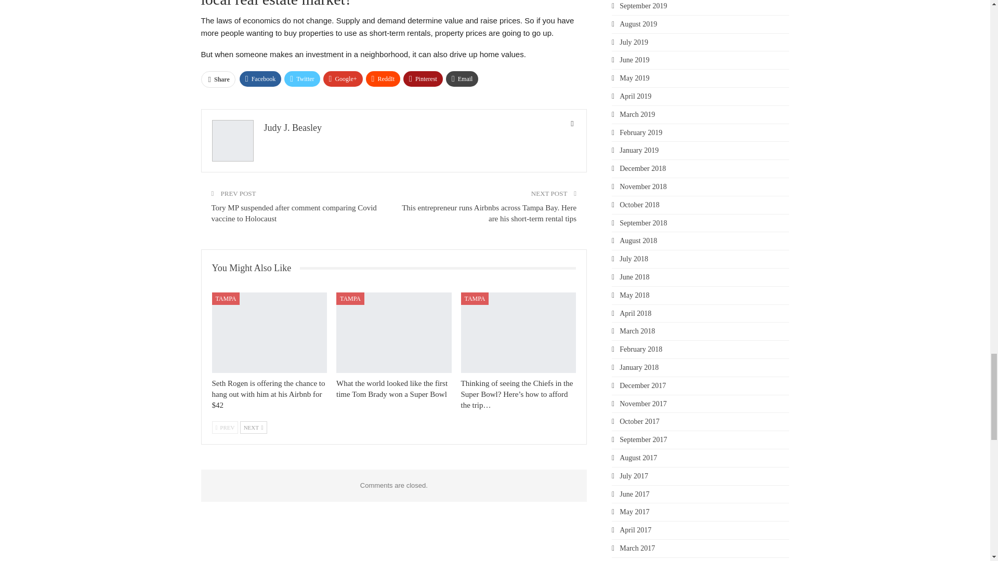 The image size is (998, 561). I want to click on You Might Also Like, so click(256, 268).